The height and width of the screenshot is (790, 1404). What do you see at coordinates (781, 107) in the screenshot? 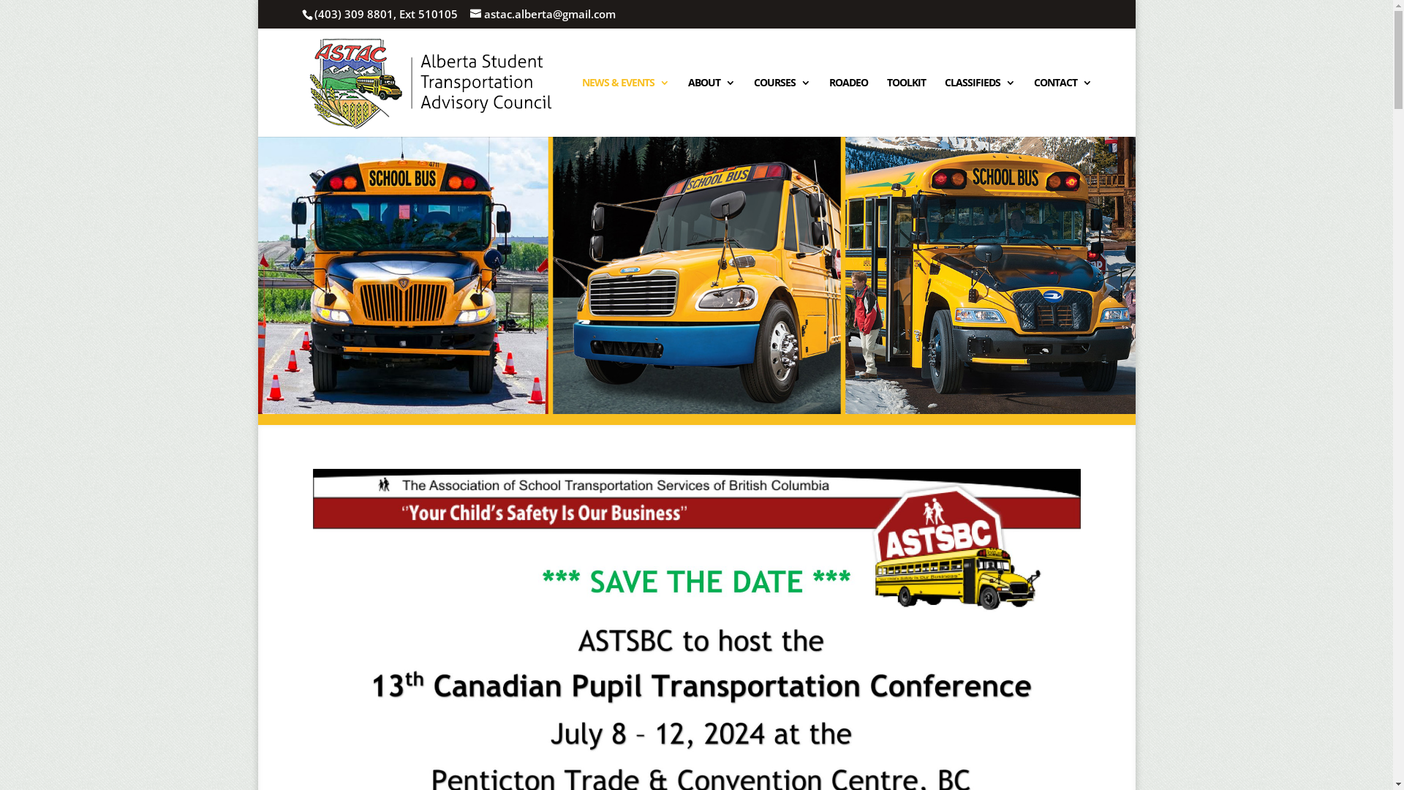
I see `COURSES` at bounding box center [781, 107].